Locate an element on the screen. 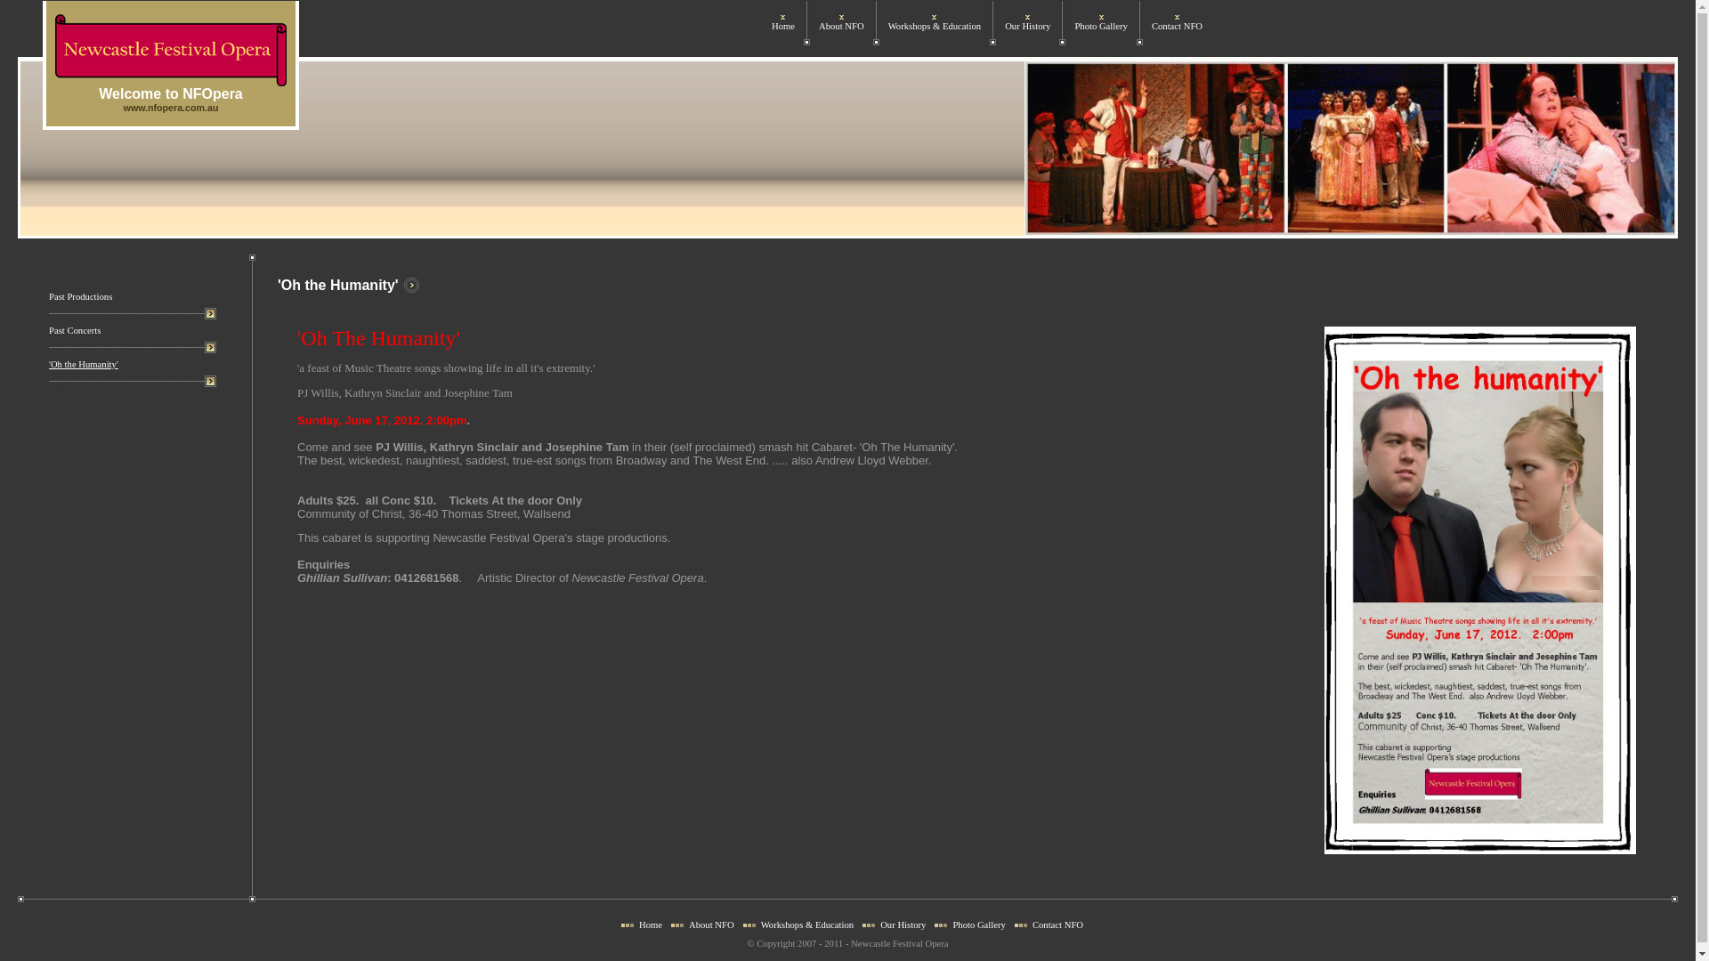 The width and height of the screenshot is (1709, 961). Home is located at coordinates (783, 27).